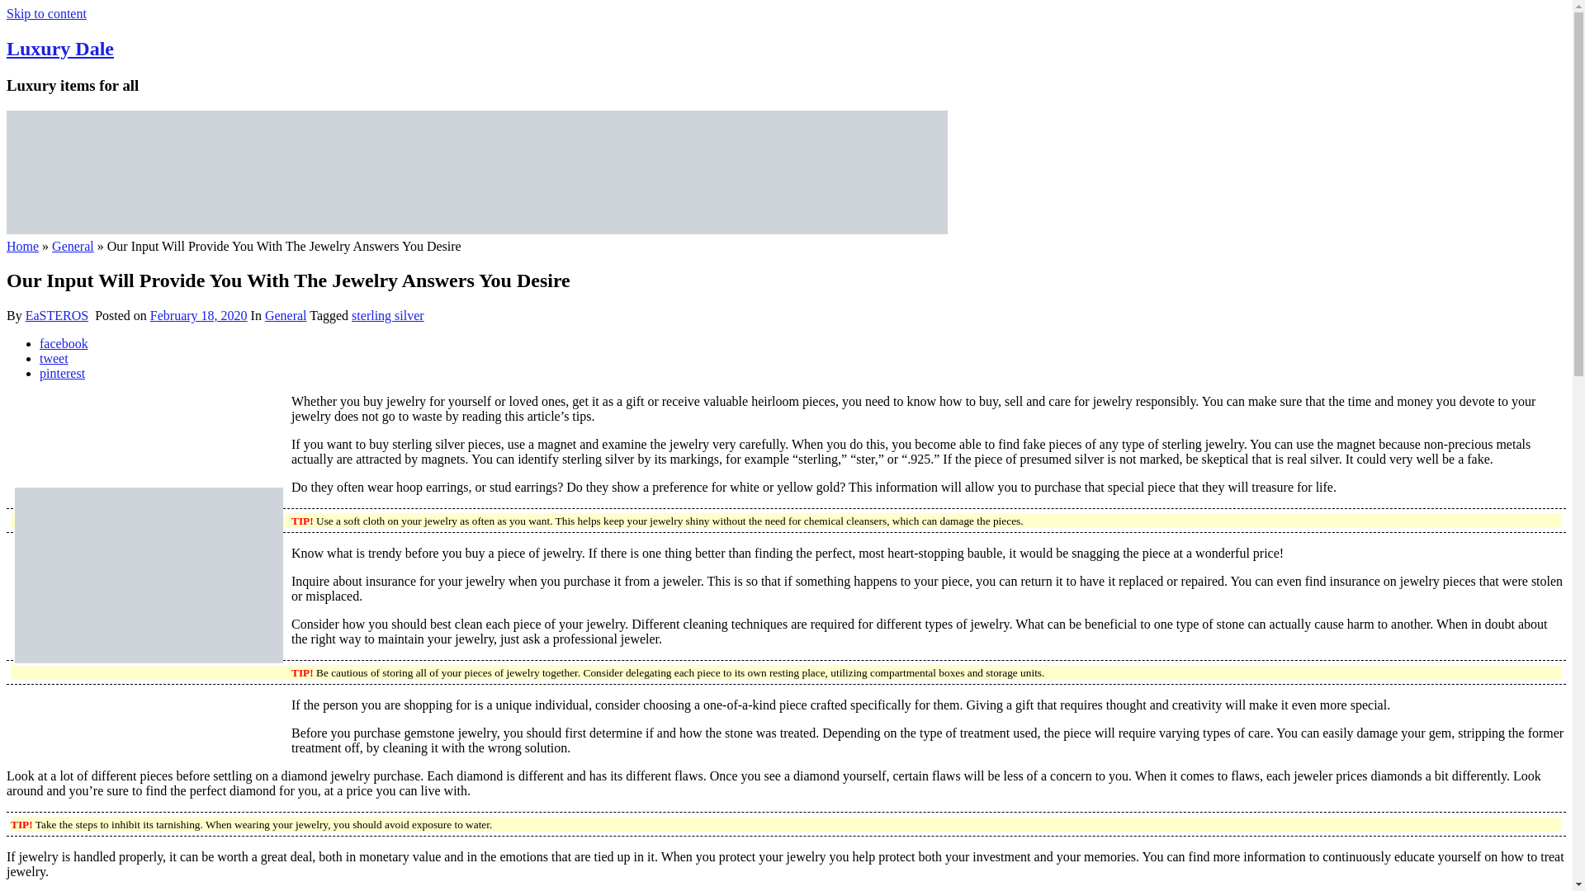  I want to click on General, so click(73, 246).